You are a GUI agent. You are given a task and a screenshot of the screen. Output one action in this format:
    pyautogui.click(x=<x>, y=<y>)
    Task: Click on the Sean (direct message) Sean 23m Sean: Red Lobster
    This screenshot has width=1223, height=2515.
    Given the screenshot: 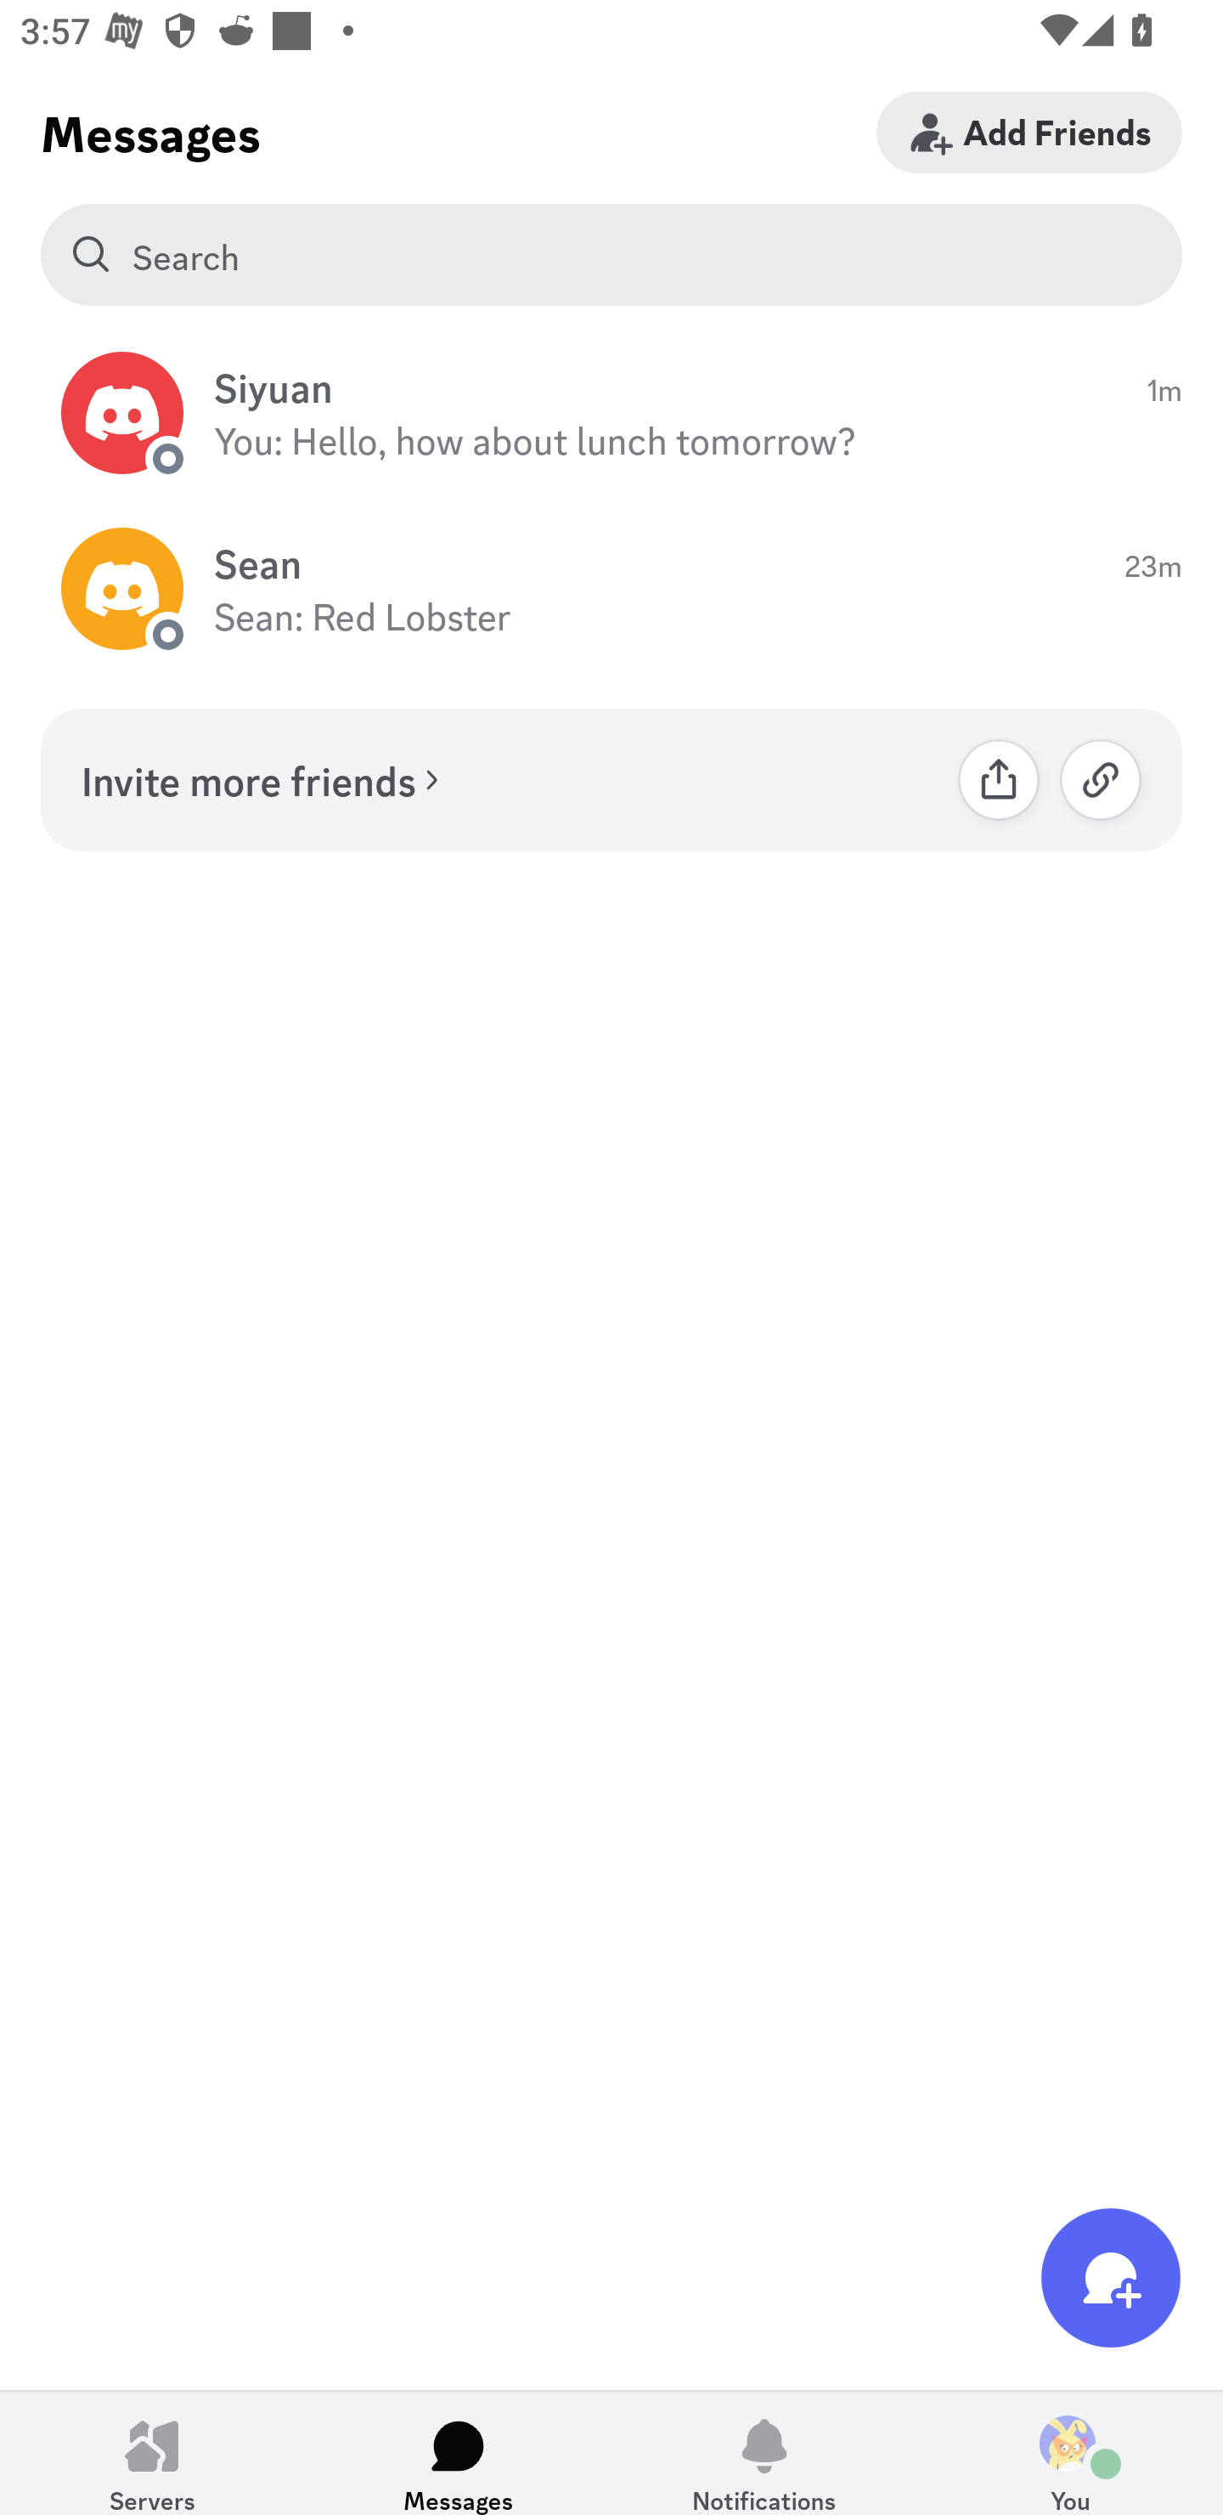 What is the action you would take?
    pyautogui.click(x=611, y=590)
    